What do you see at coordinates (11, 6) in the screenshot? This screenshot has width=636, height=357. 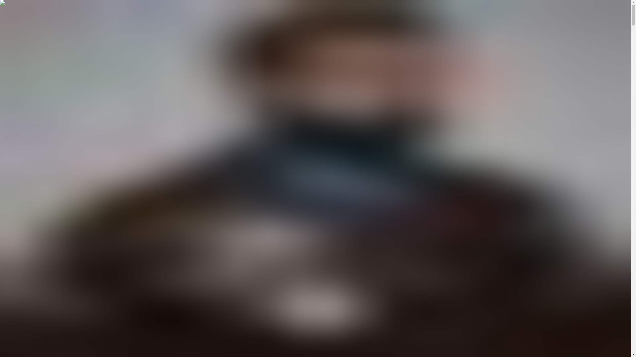 I see `Menu` at bounding box center [11, 6].